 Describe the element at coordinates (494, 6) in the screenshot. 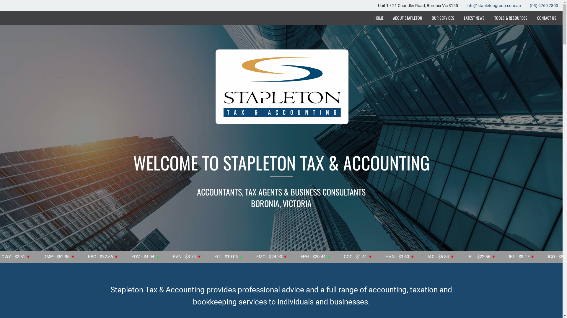

I see `info@stapletongroup.com.au` at that location.